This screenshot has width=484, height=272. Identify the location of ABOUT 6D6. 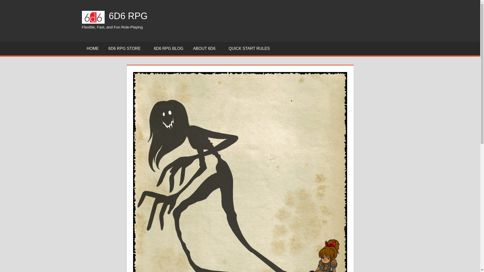
(206, 49).